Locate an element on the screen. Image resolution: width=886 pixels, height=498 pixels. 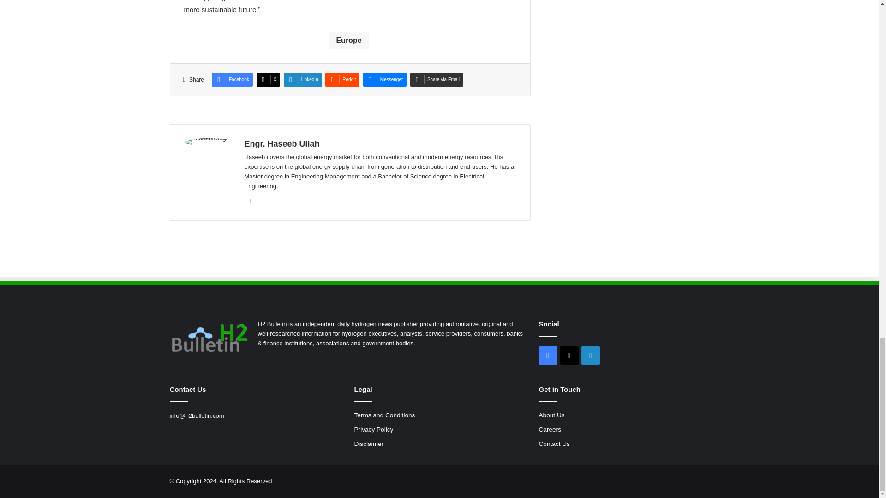
Share via Email is located at coordinates (437, 79).